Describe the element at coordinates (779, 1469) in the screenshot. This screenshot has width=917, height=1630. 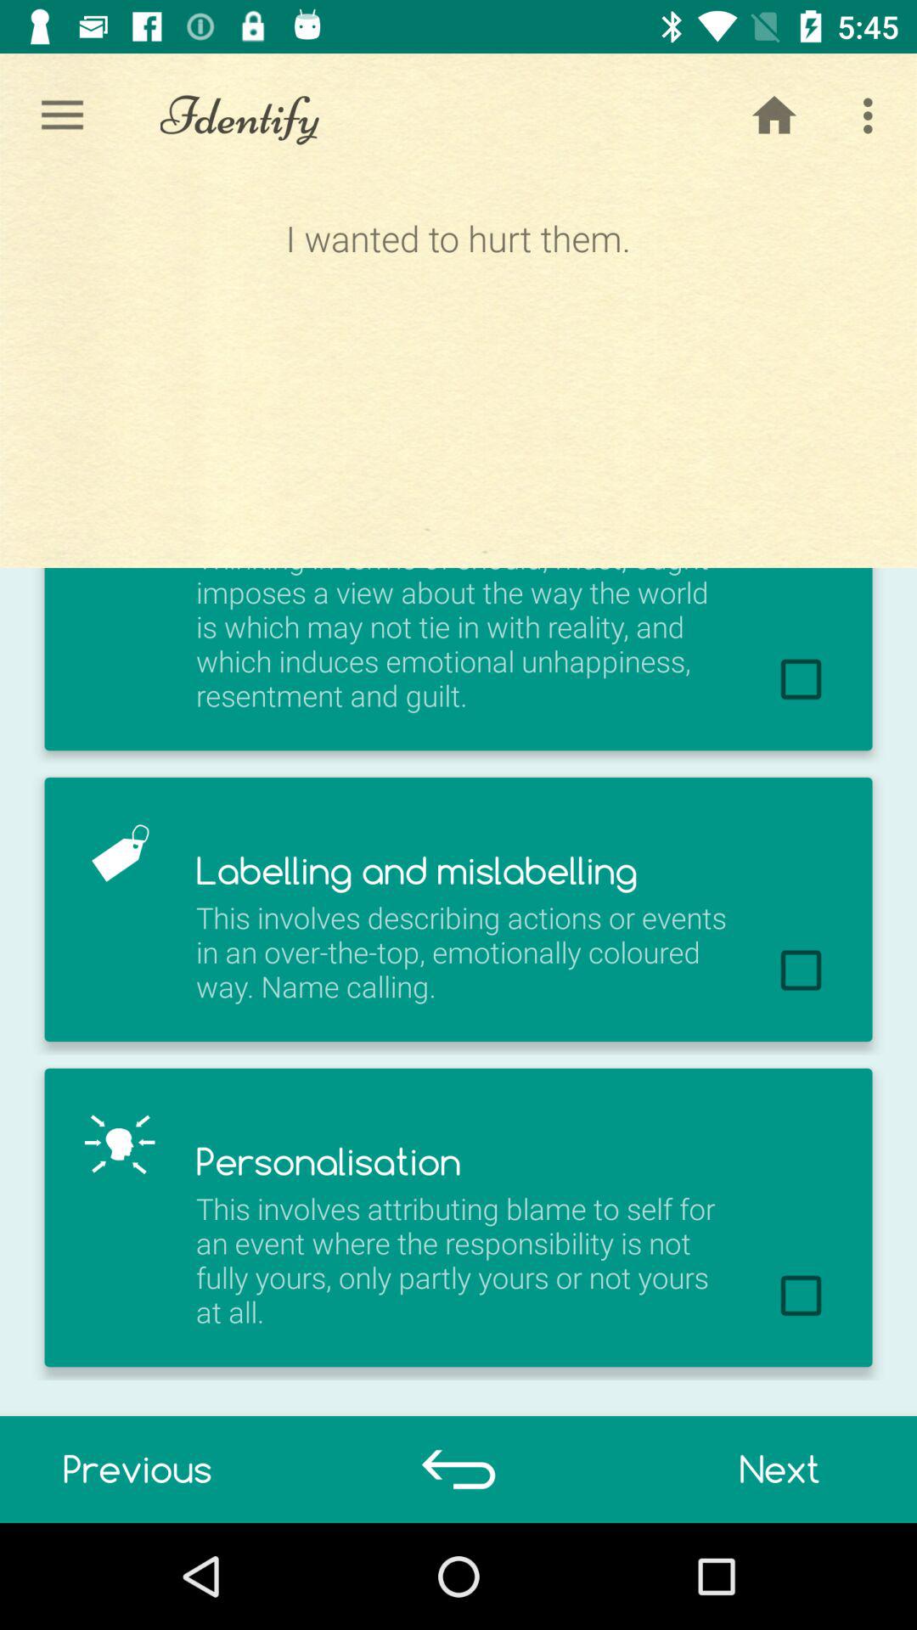
I see `flip until the next item` at that location.